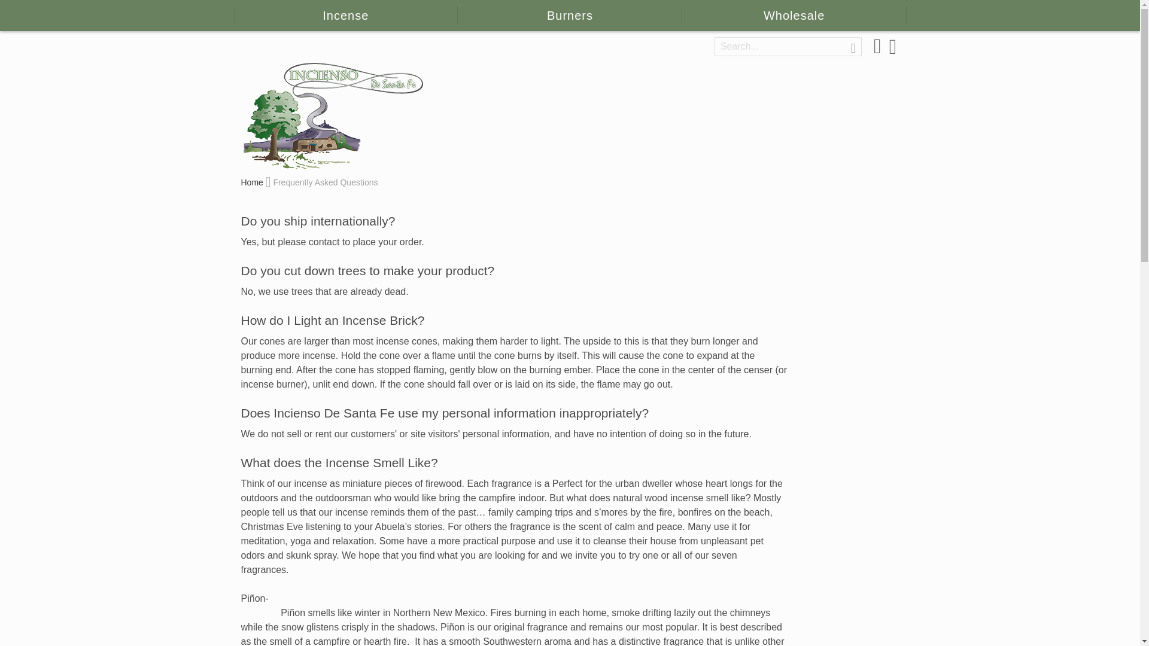  I want to click on Go to Home Page, so click(253, 182).